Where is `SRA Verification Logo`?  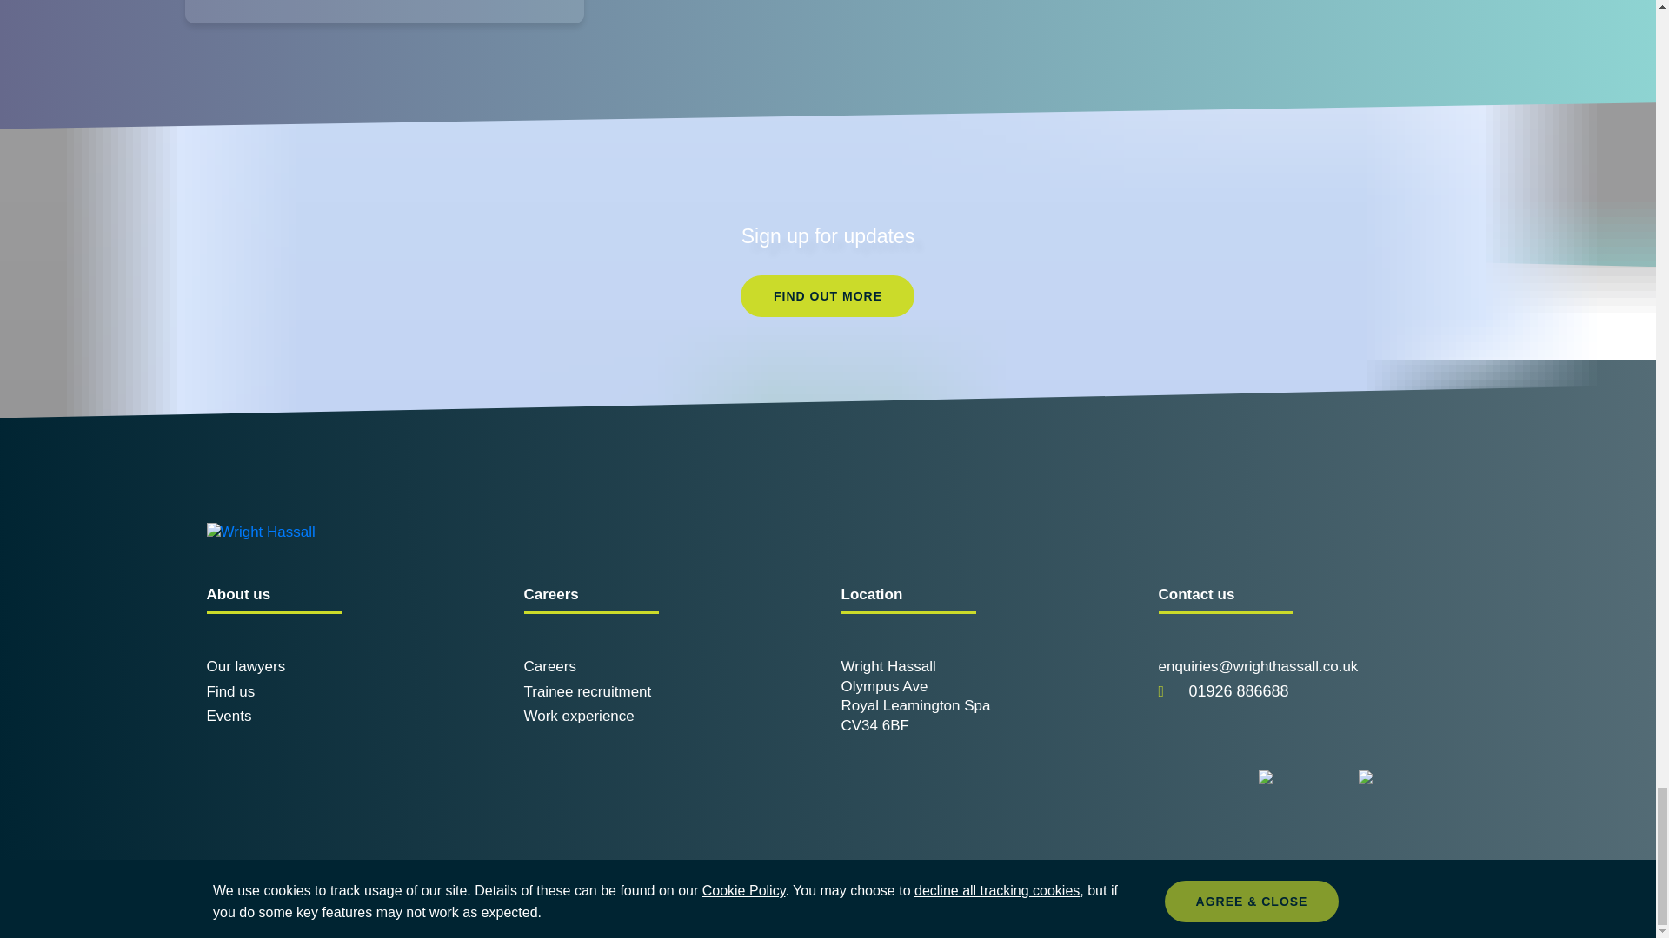 SRA Verification Logo is located at coordinates (1203, 776).